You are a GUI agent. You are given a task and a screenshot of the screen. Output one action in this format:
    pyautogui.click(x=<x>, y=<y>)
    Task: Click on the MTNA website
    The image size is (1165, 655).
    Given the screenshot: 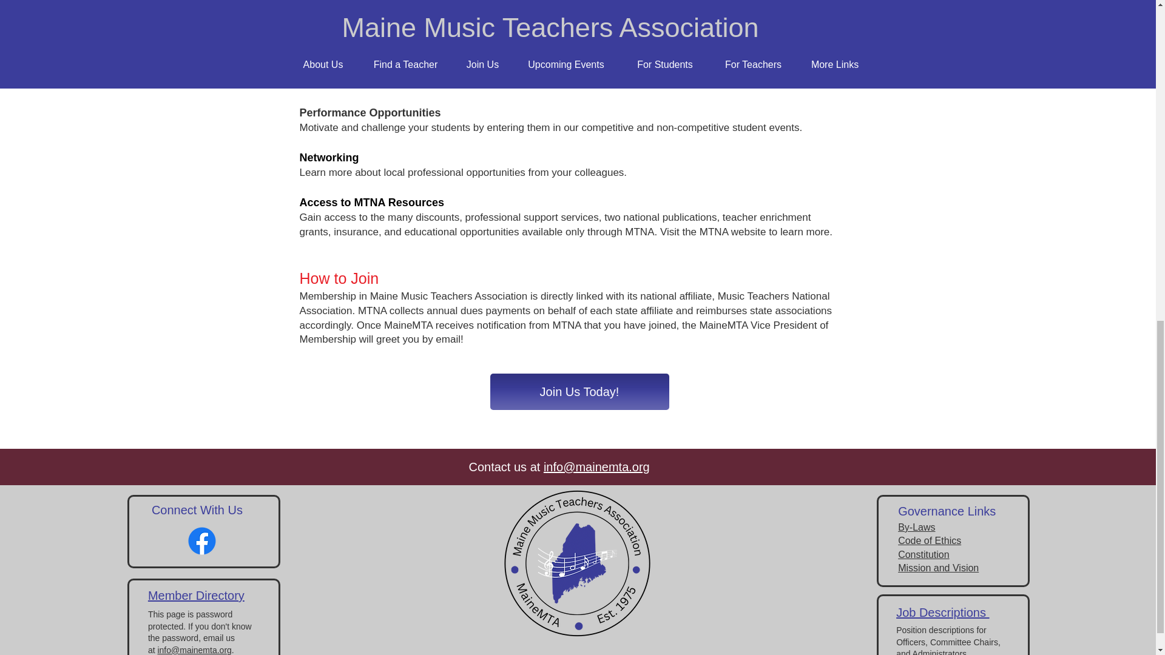 What is the action you would take?
    pyautogui.click(x=733, y=232)
    